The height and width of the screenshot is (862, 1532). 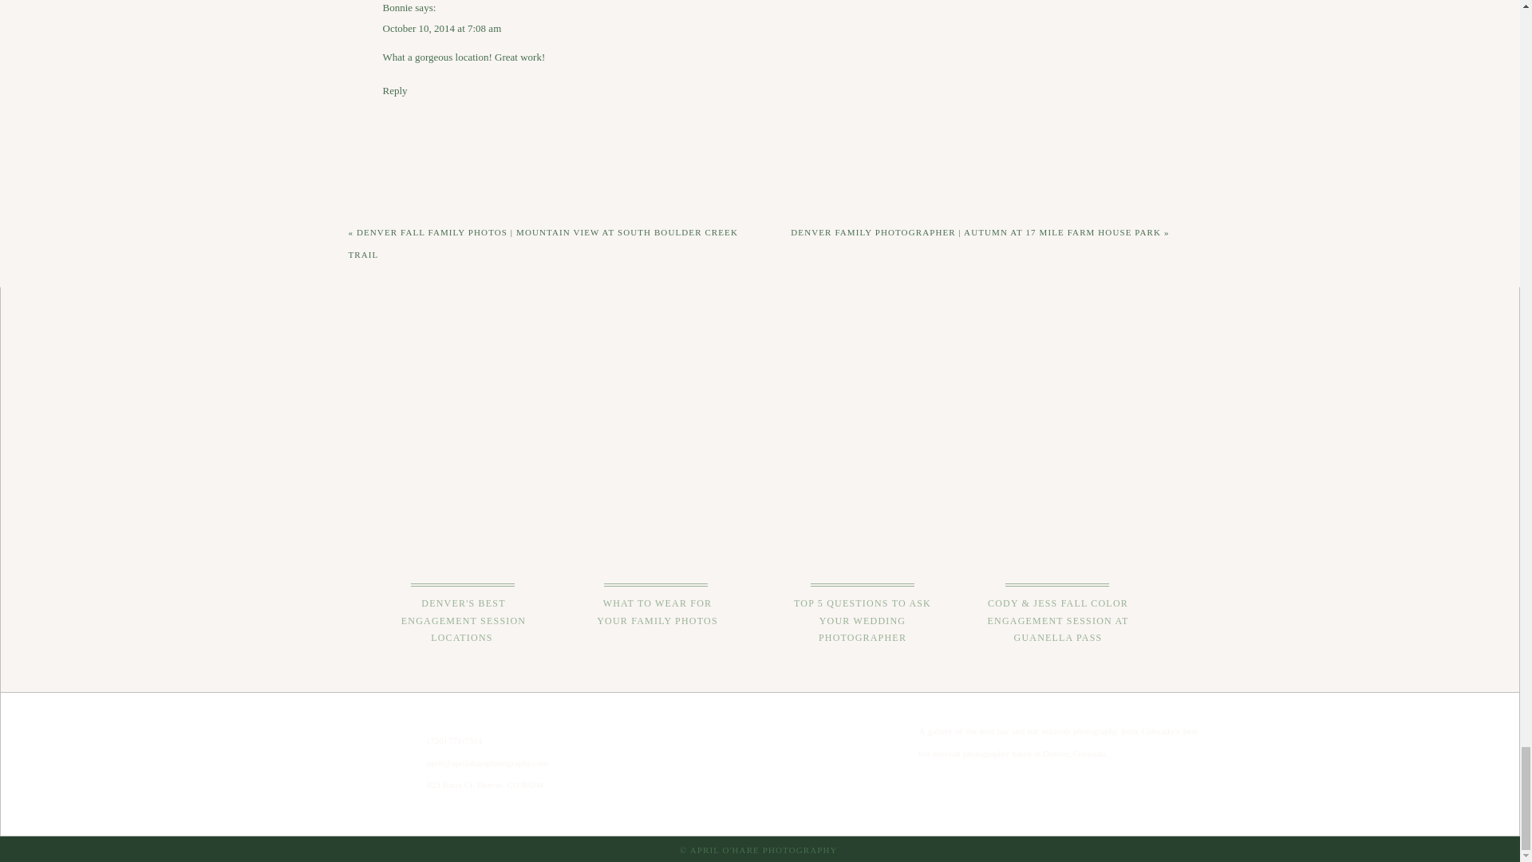 I want to click on TOP 5 QUESTIONS TO ASK YOUR WEDDING PHOTOGRAPHER, so click(x=863, y=622).